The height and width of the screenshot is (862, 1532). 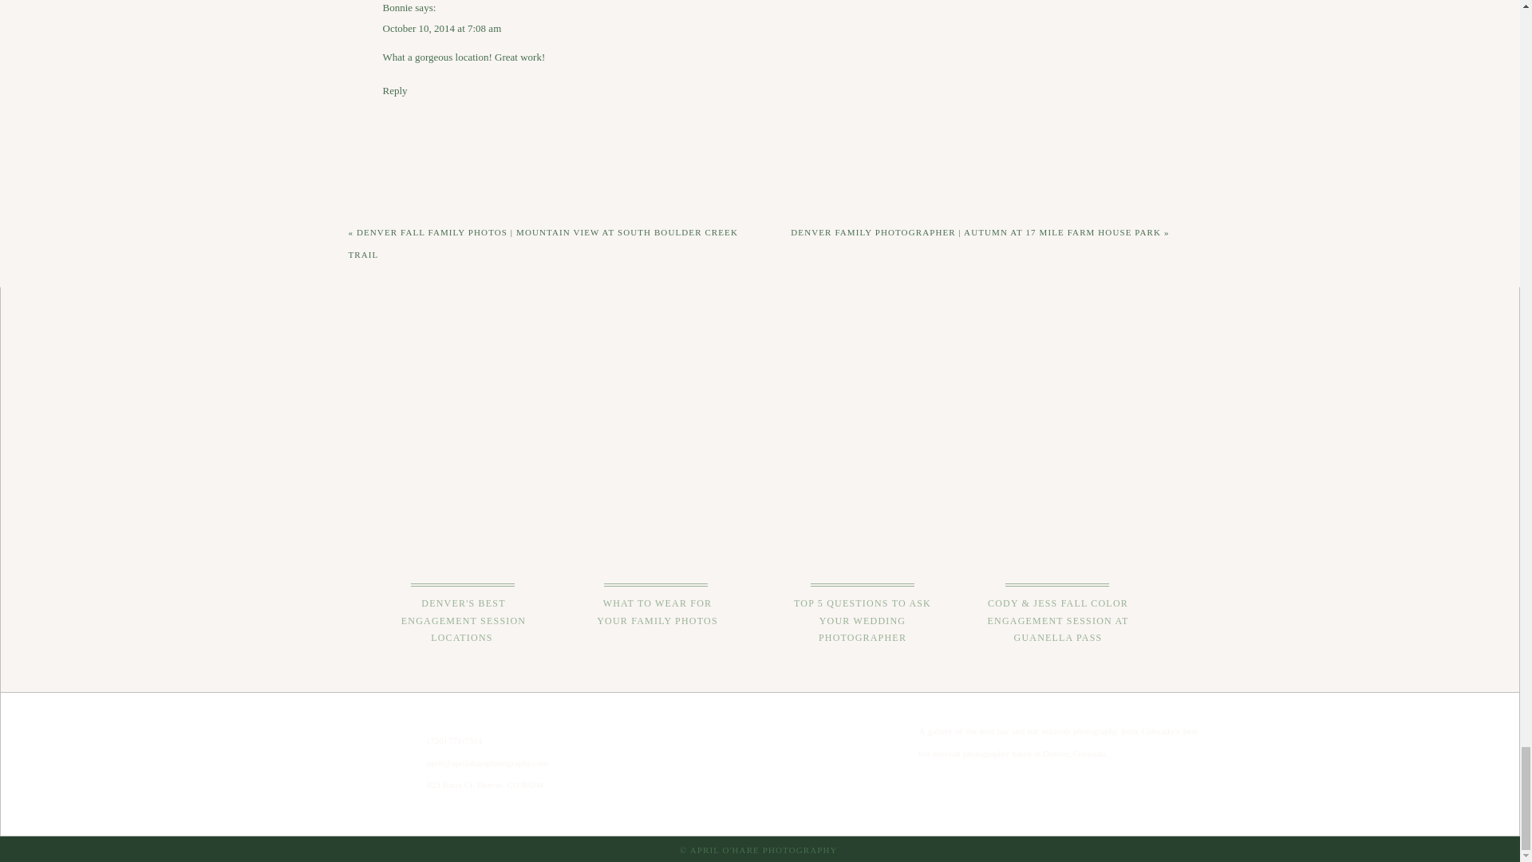 I want to click on TOP 5 QUESTIONS TO ASK YOUR WEDDING PHOTOGRAPHER, so click(x=863, y=622).